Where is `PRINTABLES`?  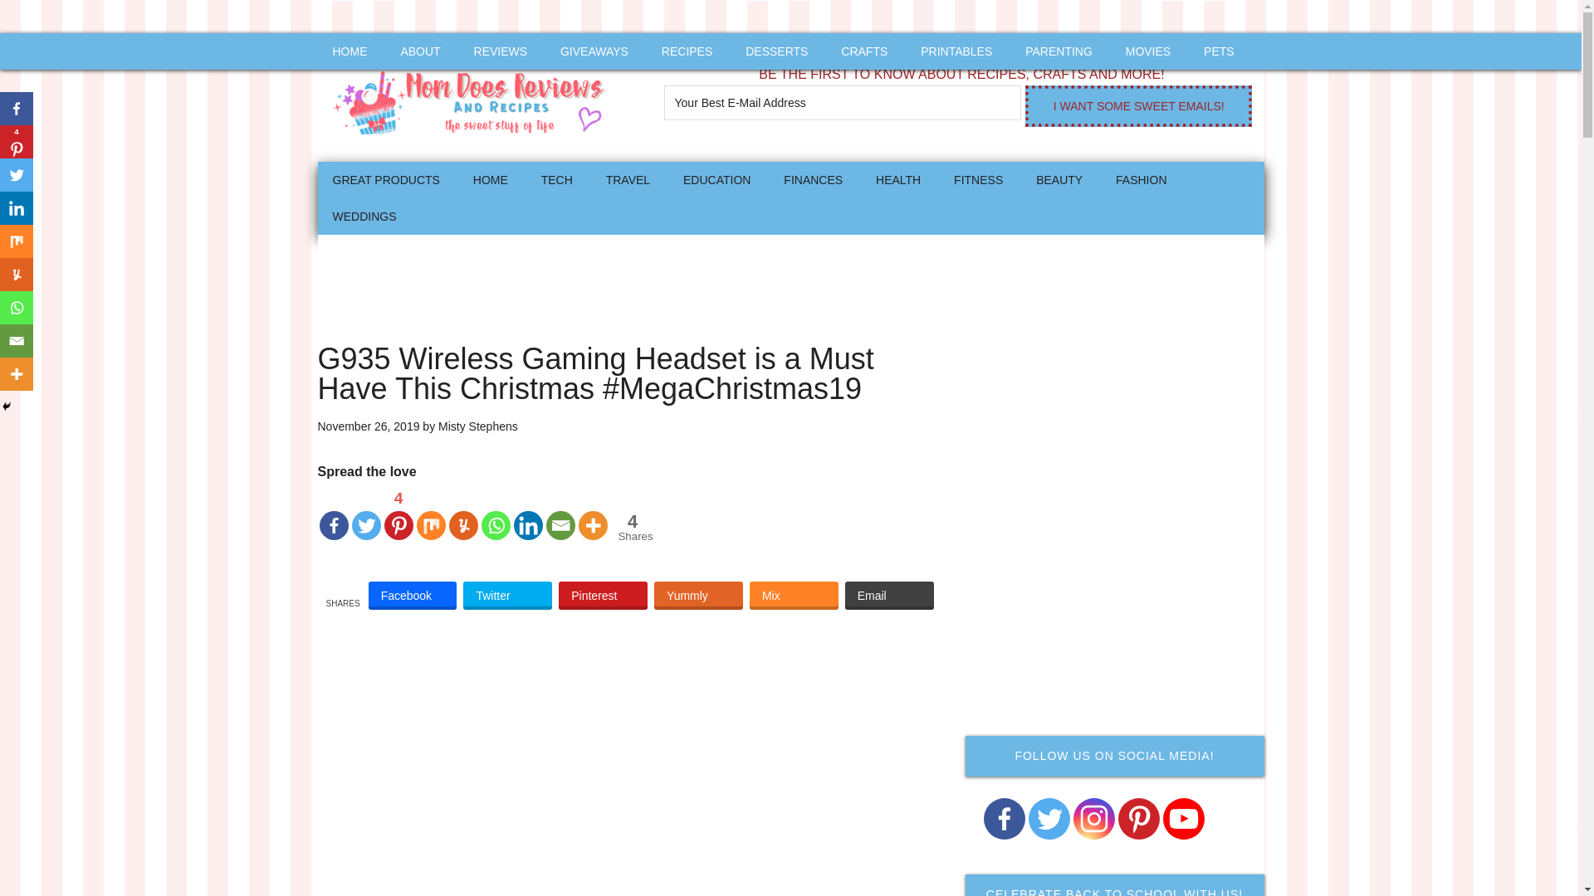
PRINTABLES is located at coordinates (956, 51).